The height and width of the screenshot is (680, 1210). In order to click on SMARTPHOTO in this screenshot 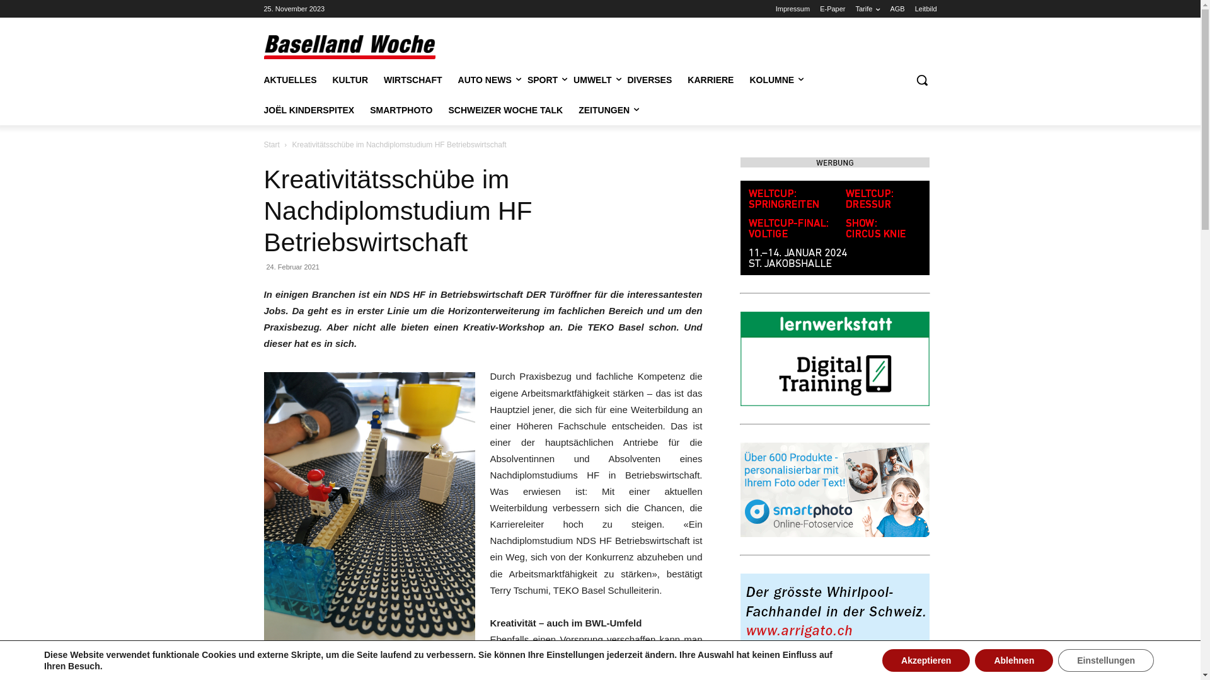, I will do `click(401, 110)`.